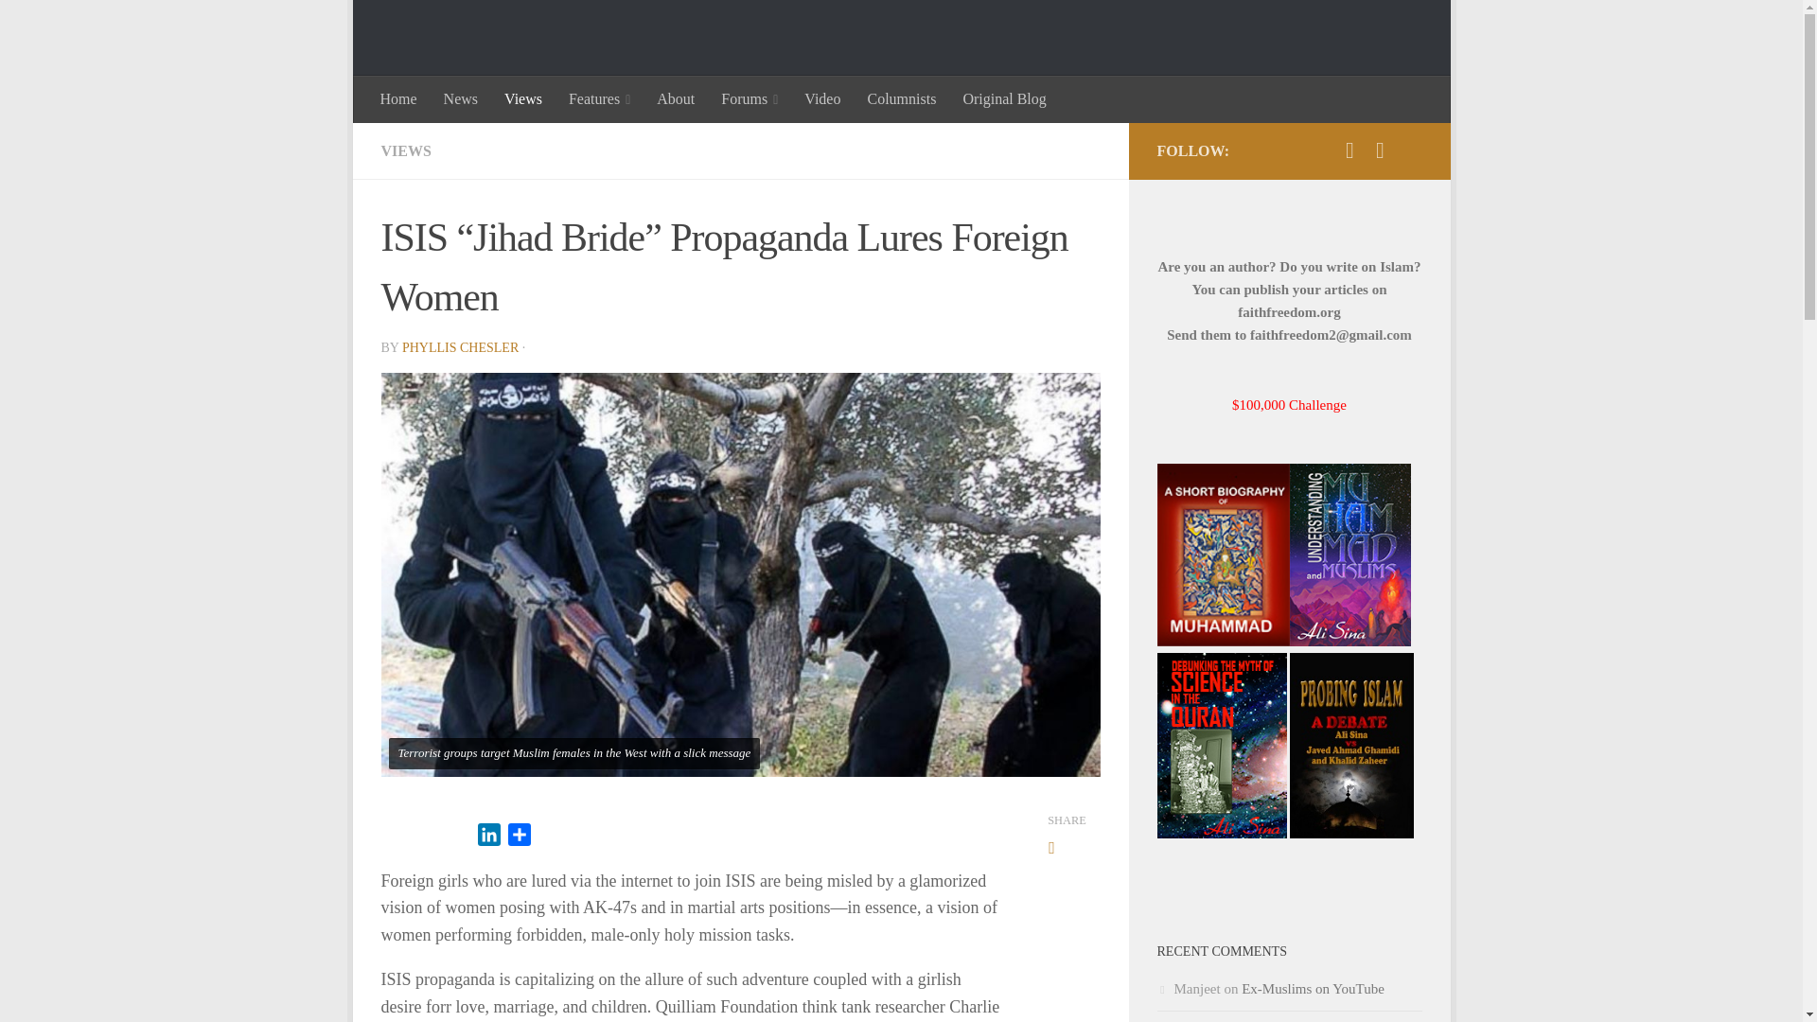  What do you see at coordinates (1380, 150) in the screenshot?
I see `Facebook` at bounding box center [1380, 150].